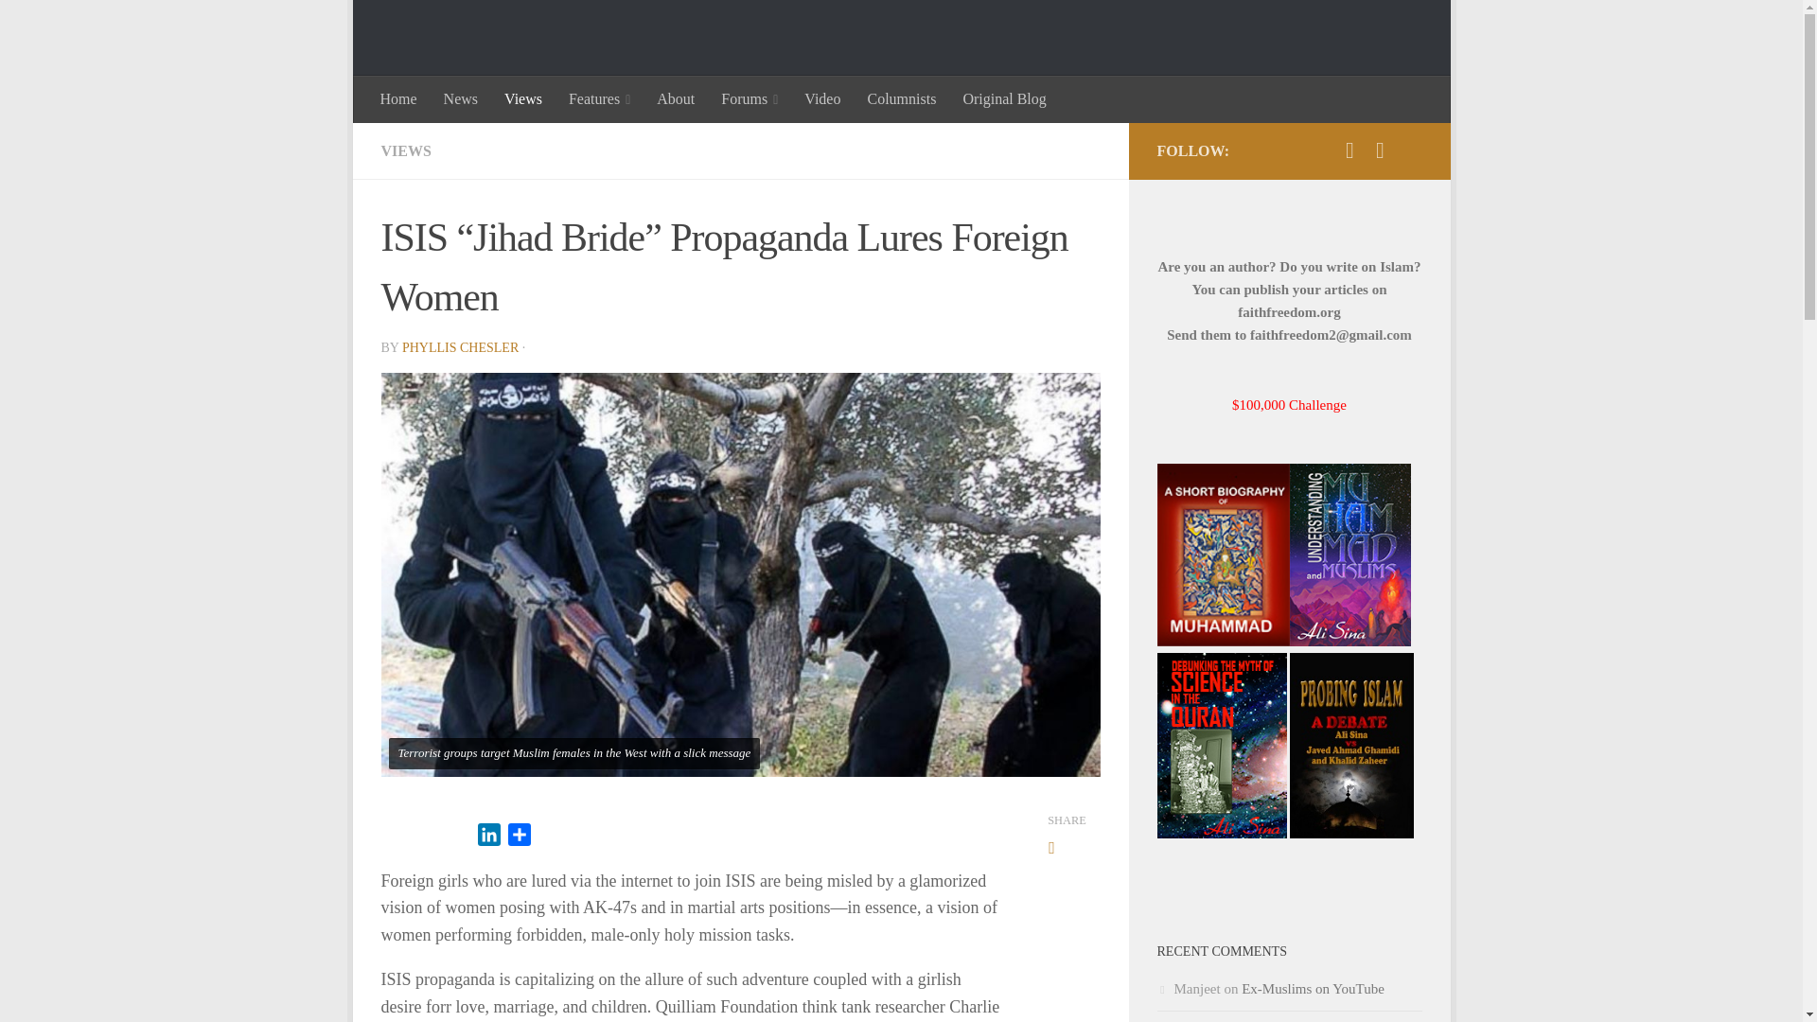  What do you see at coordinates (1380, 150) in the screenshot?
I see `Facebook` at bounding box center [1380, 150].